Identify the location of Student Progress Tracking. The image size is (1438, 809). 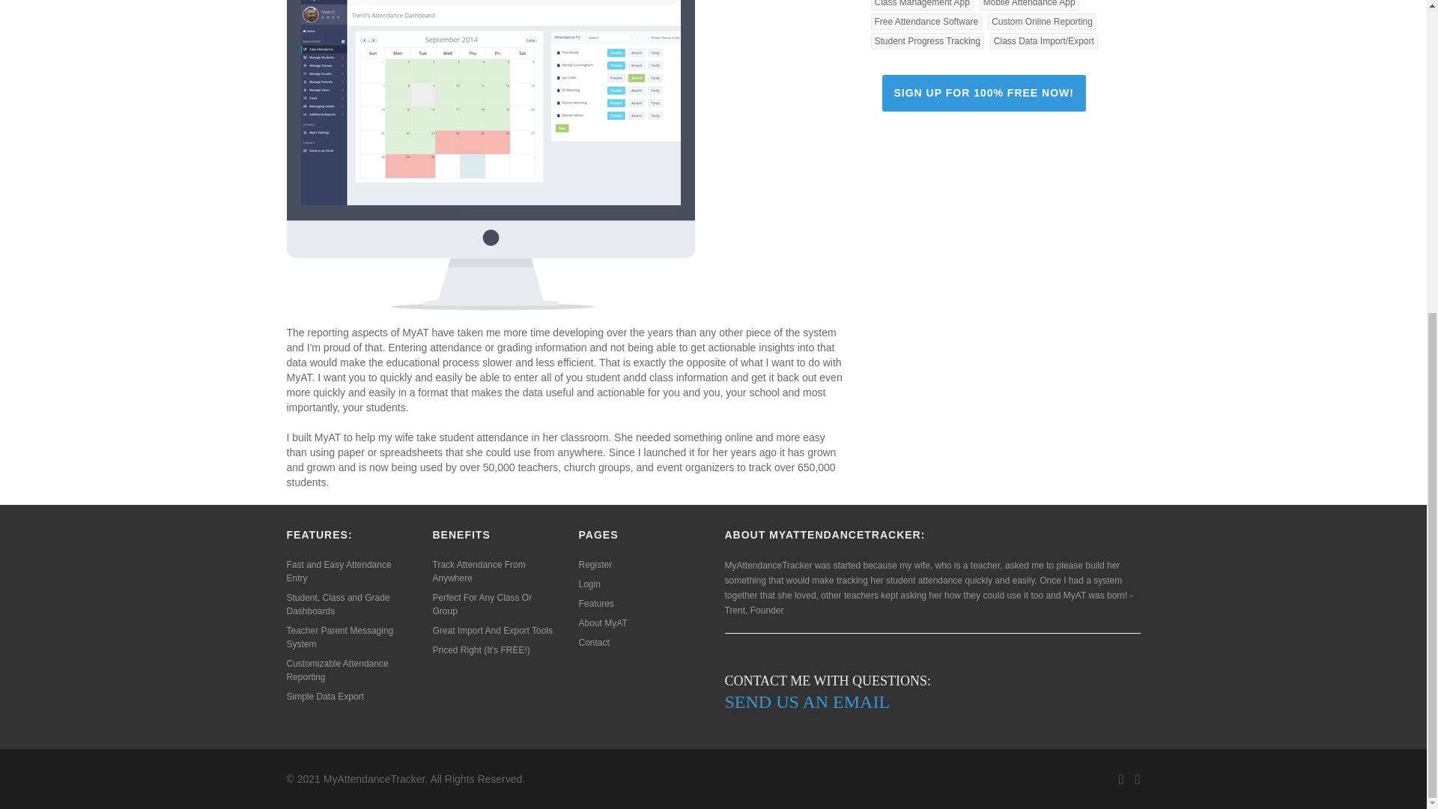
(926, 40).